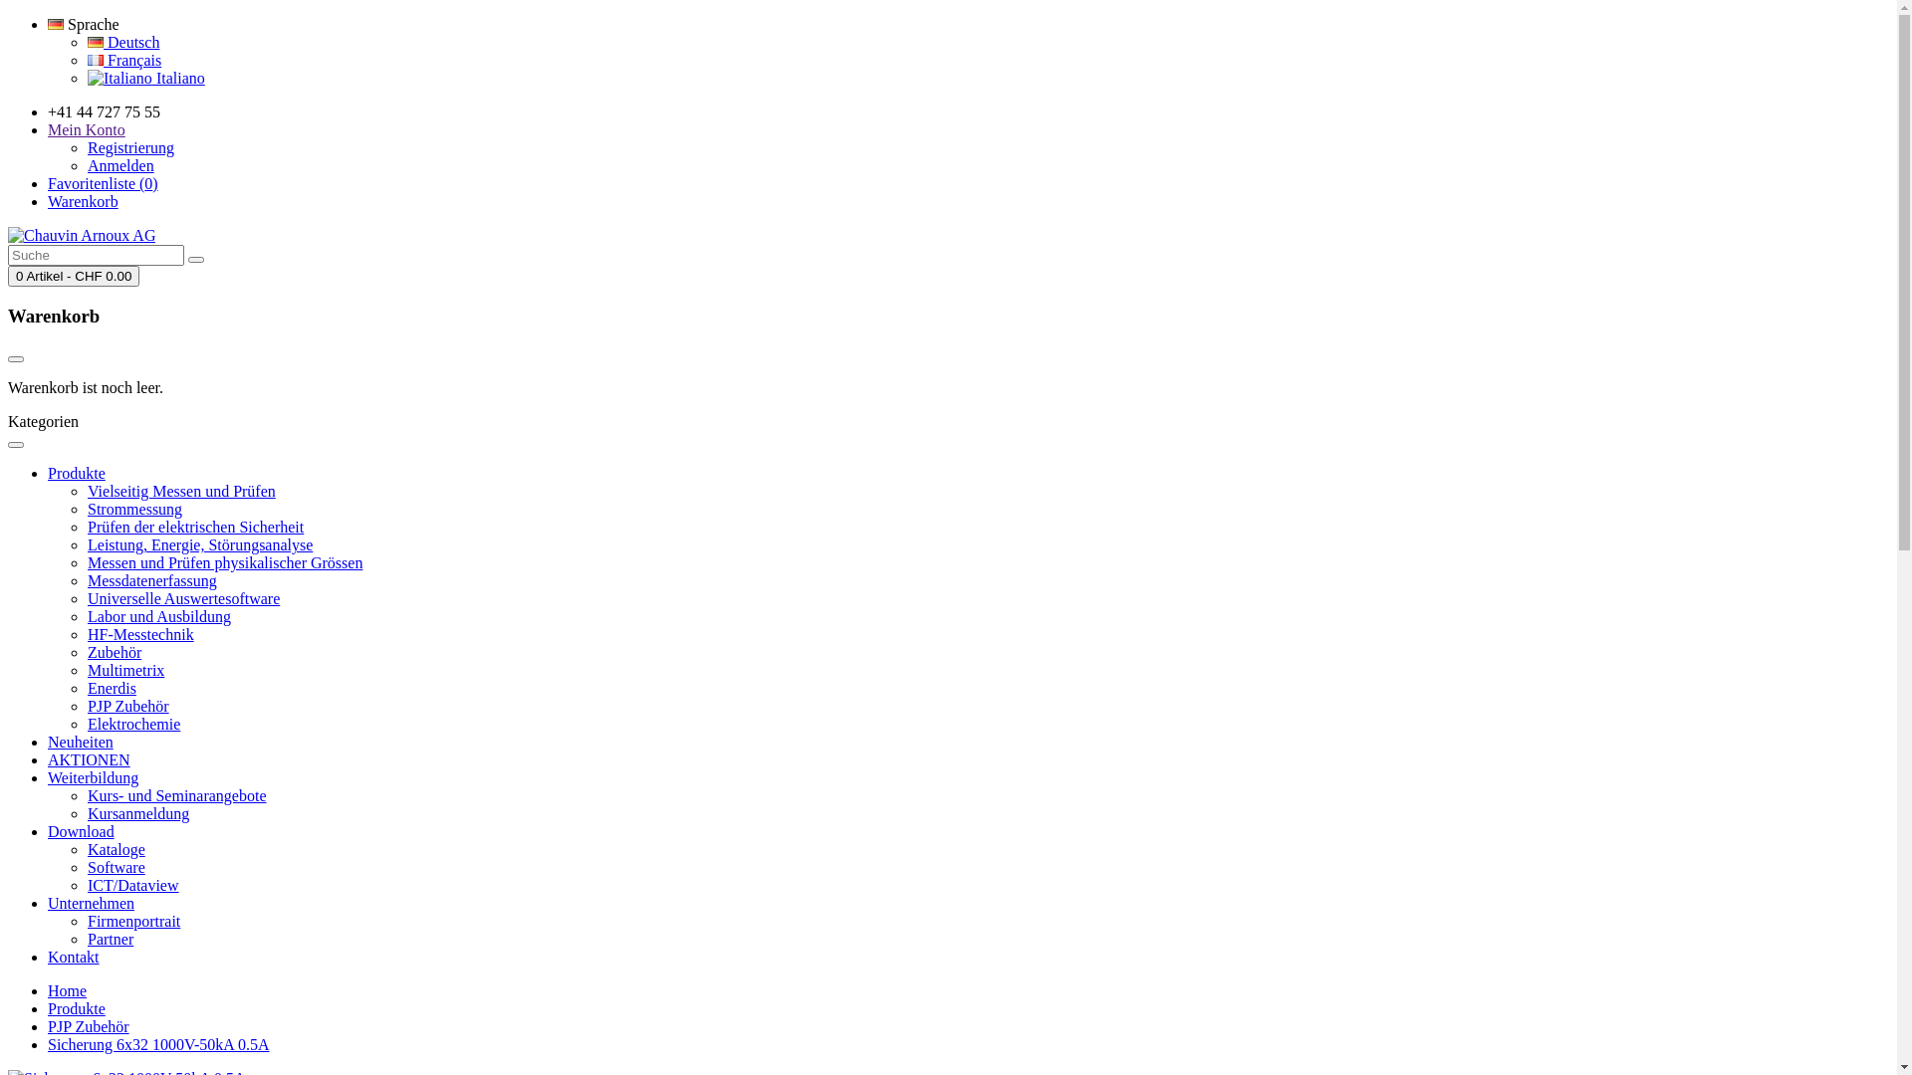  I want to click on Sprache, so click(84, 24).